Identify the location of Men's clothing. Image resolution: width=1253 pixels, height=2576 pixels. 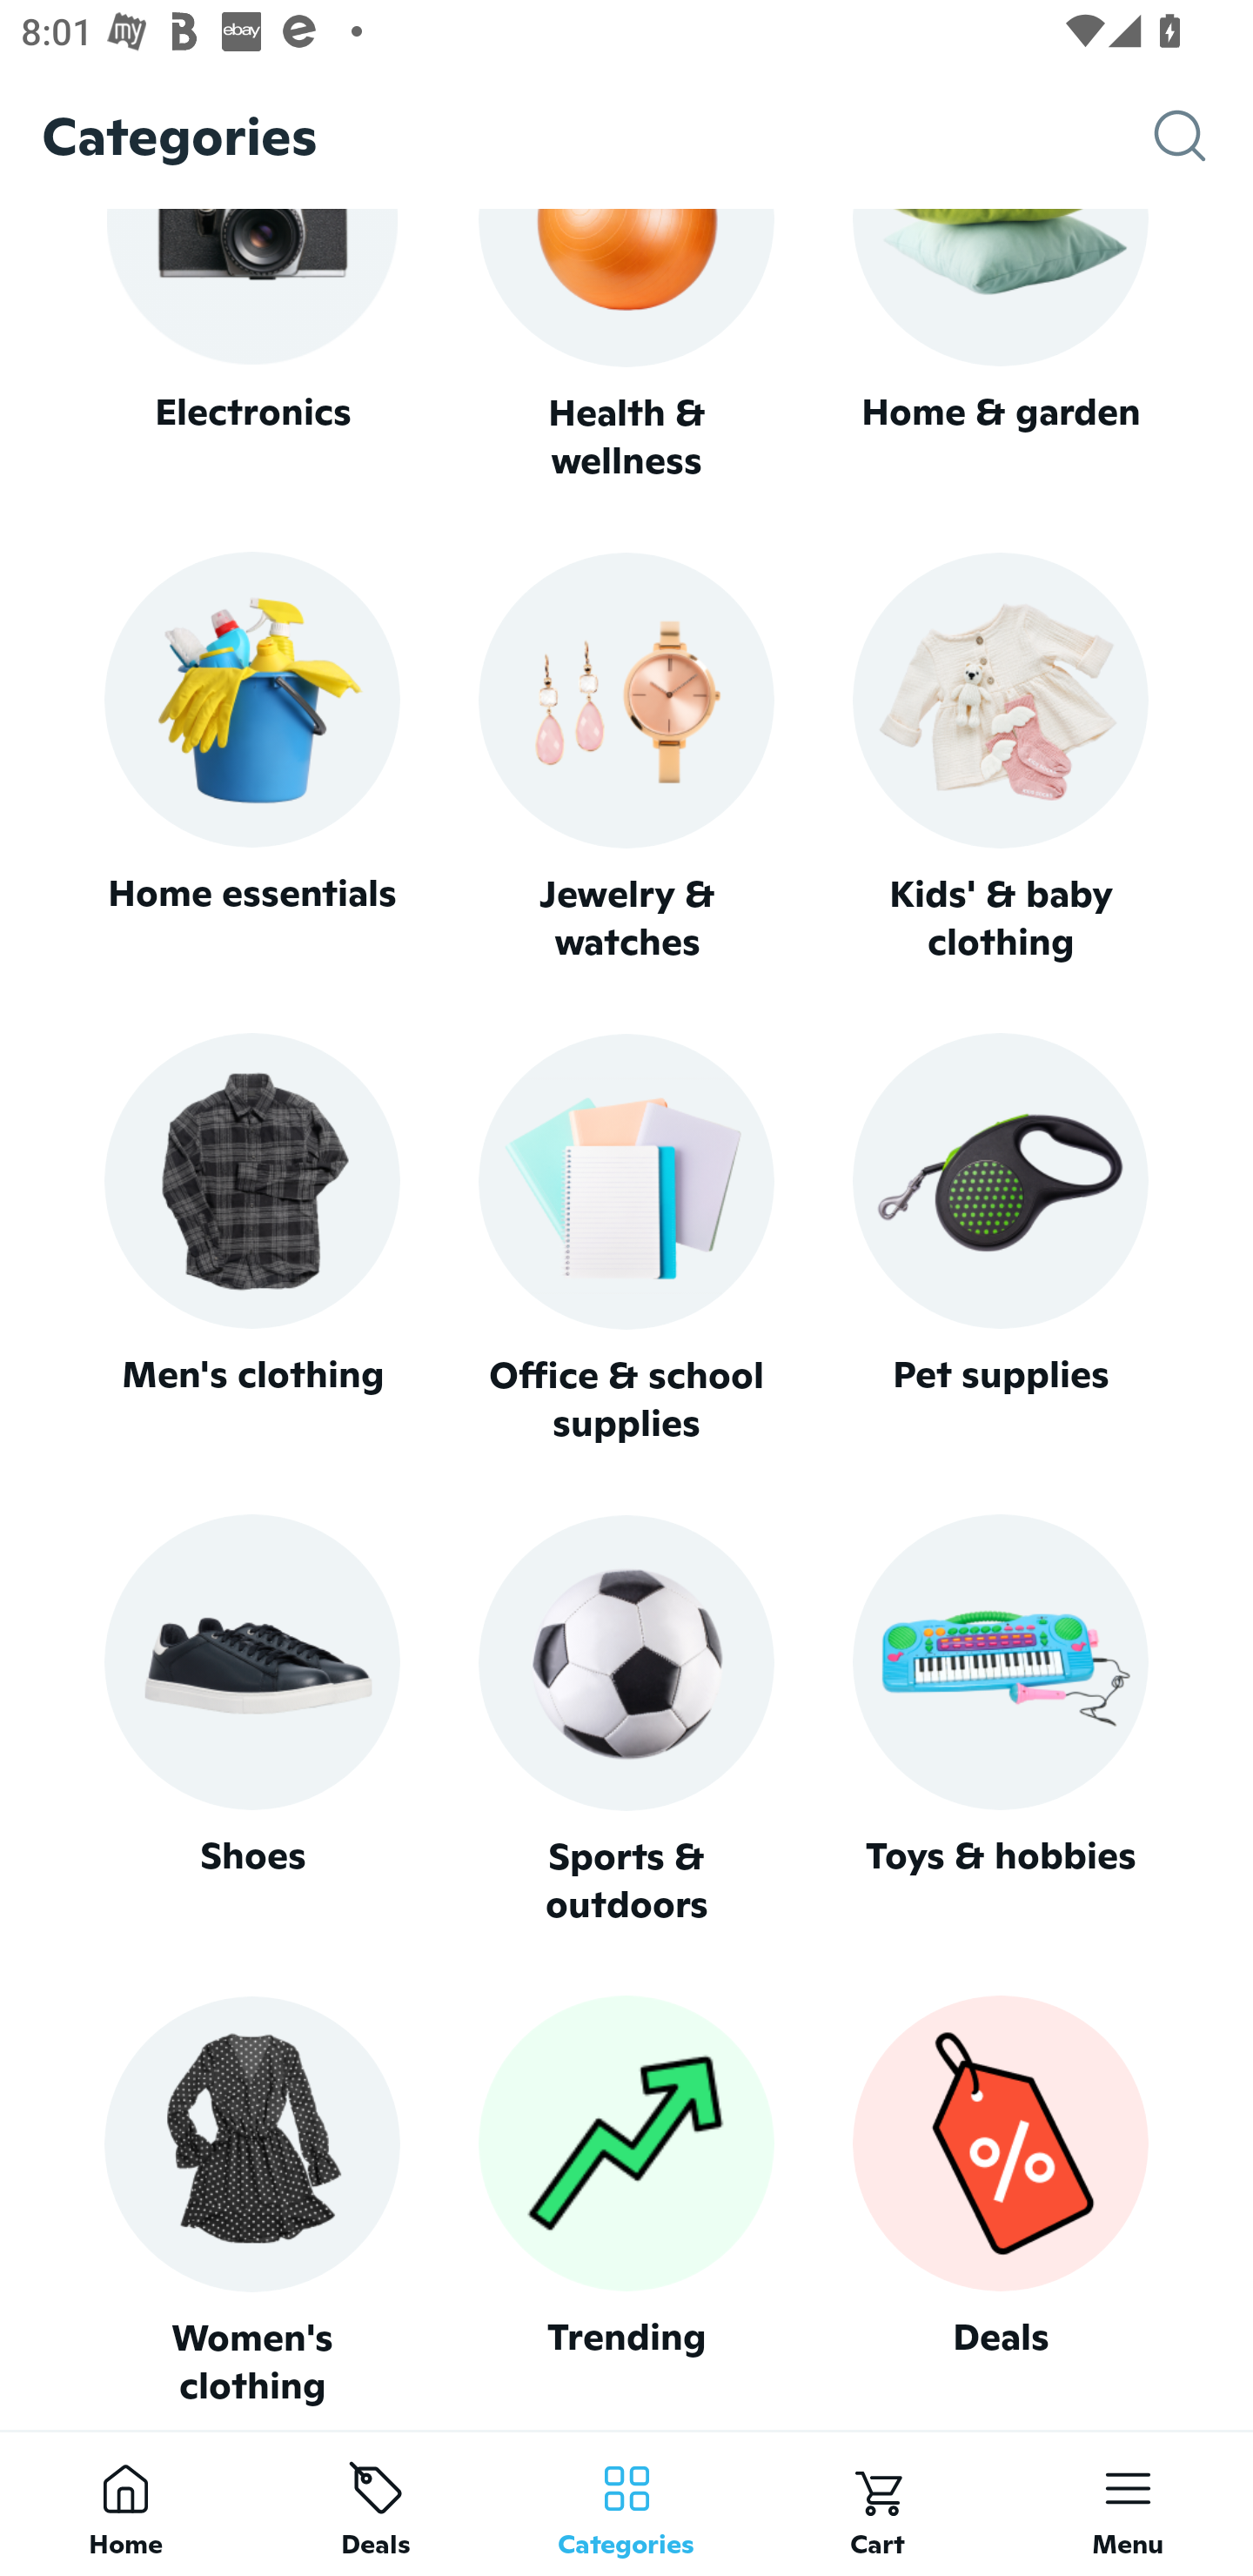
(251, 1238).